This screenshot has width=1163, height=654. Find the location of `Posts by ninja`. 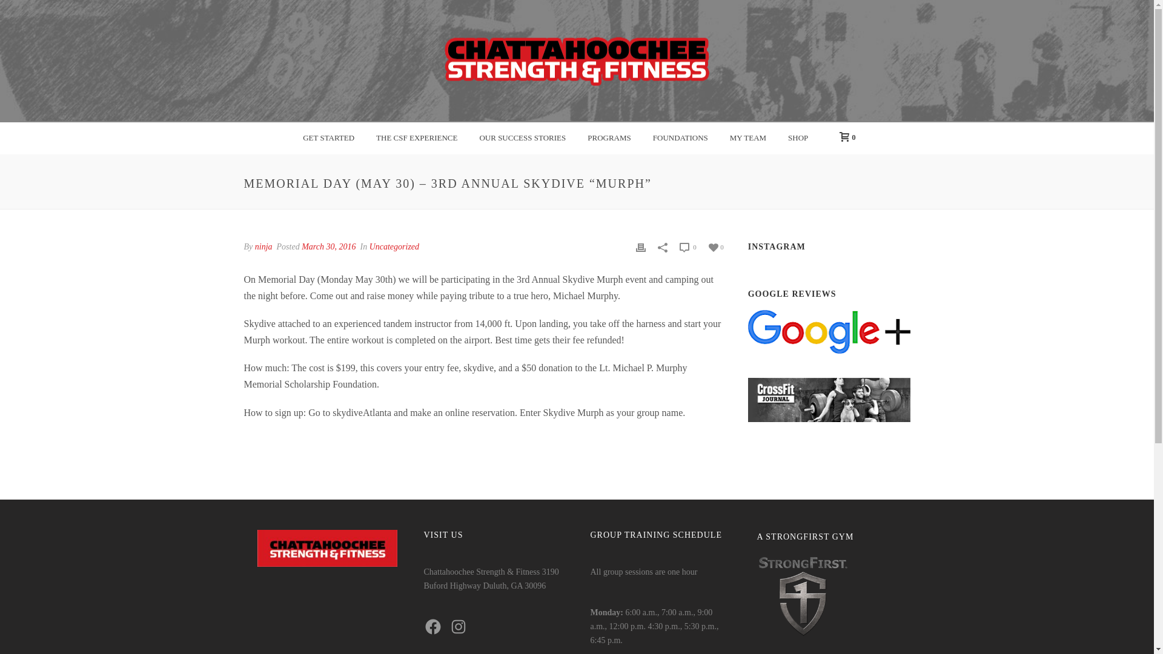

Posts by ninja is located at coordinates (263, 246).